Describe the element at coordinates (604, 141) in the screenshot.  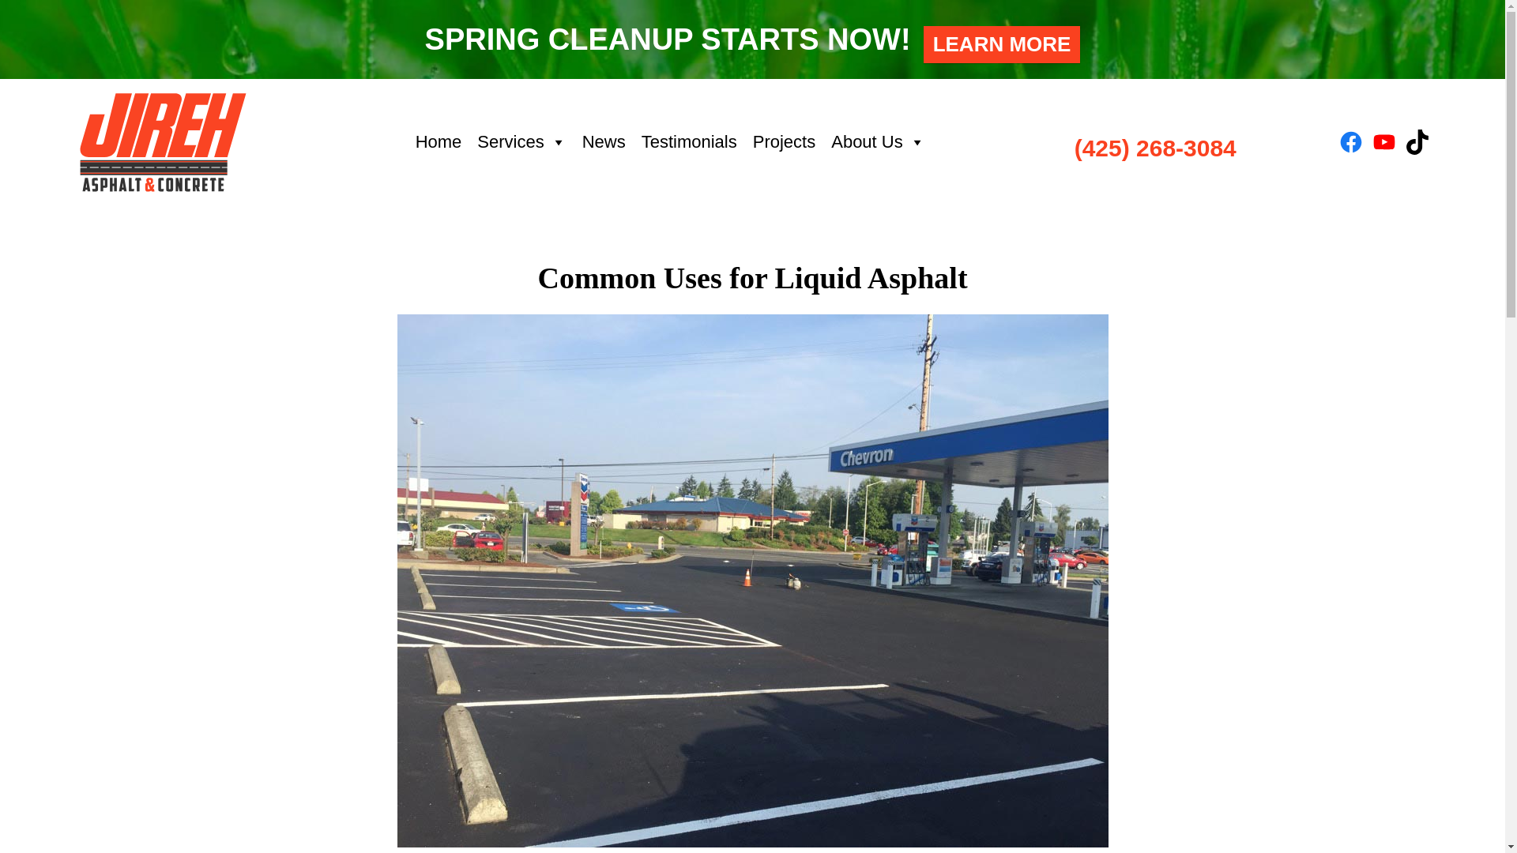
I see `News` at that location.